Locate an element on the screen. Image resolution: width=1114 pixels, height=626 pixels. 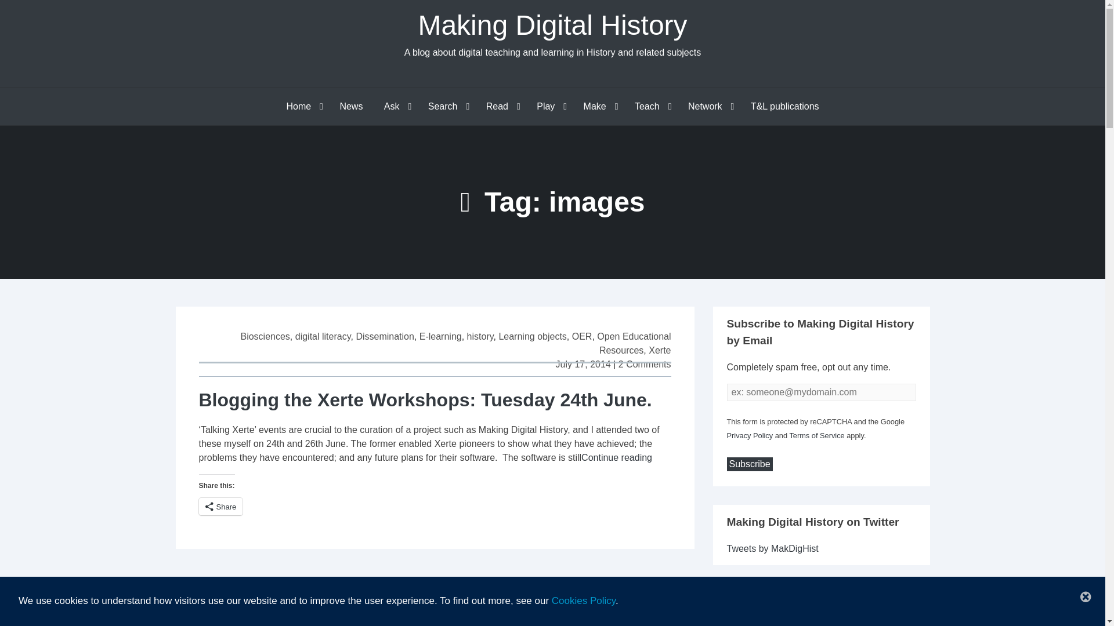
Biosciences is located at coordinates (265, 336).